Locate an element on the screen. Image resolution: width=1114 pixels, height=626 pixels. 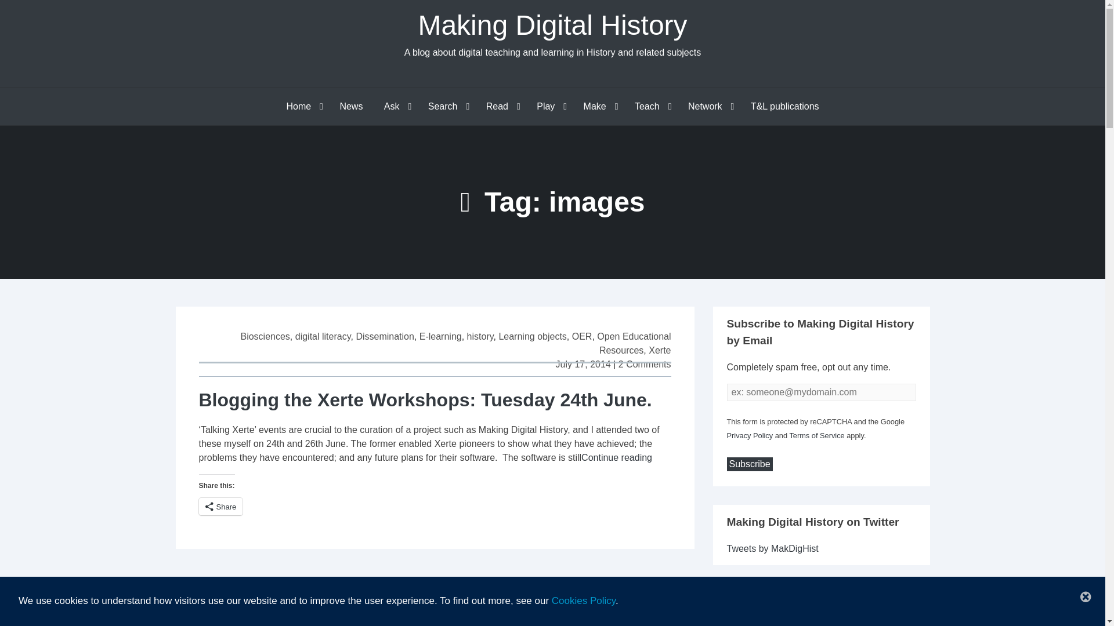
Biosciences is located at coordinates (265, 336).